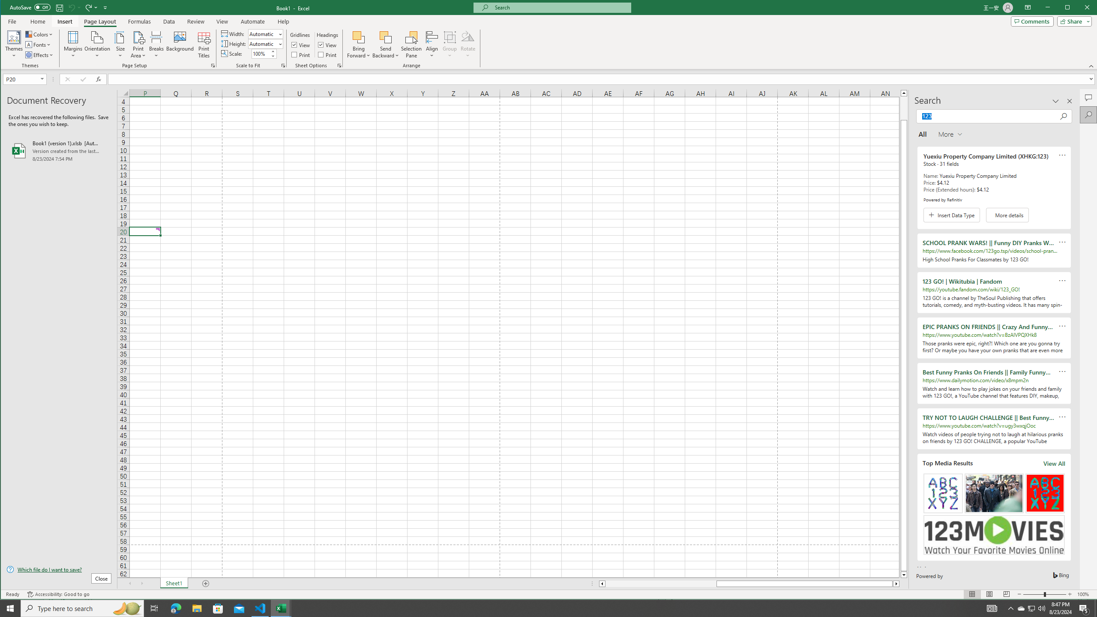 The image size is (1097, 617). Describe the element at coordinates (40, 34) in the screenshot. I see `Colors` at that location.